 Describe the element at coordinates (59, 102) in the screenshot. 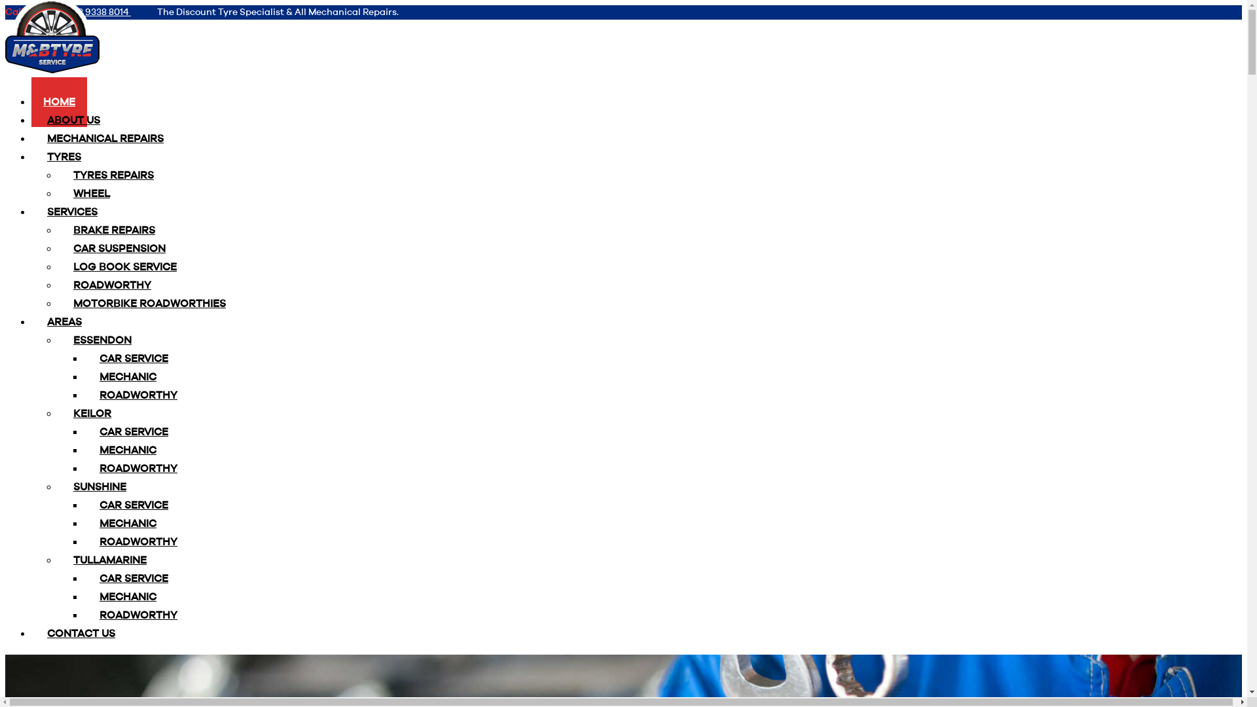

I see `HOME` at that location.